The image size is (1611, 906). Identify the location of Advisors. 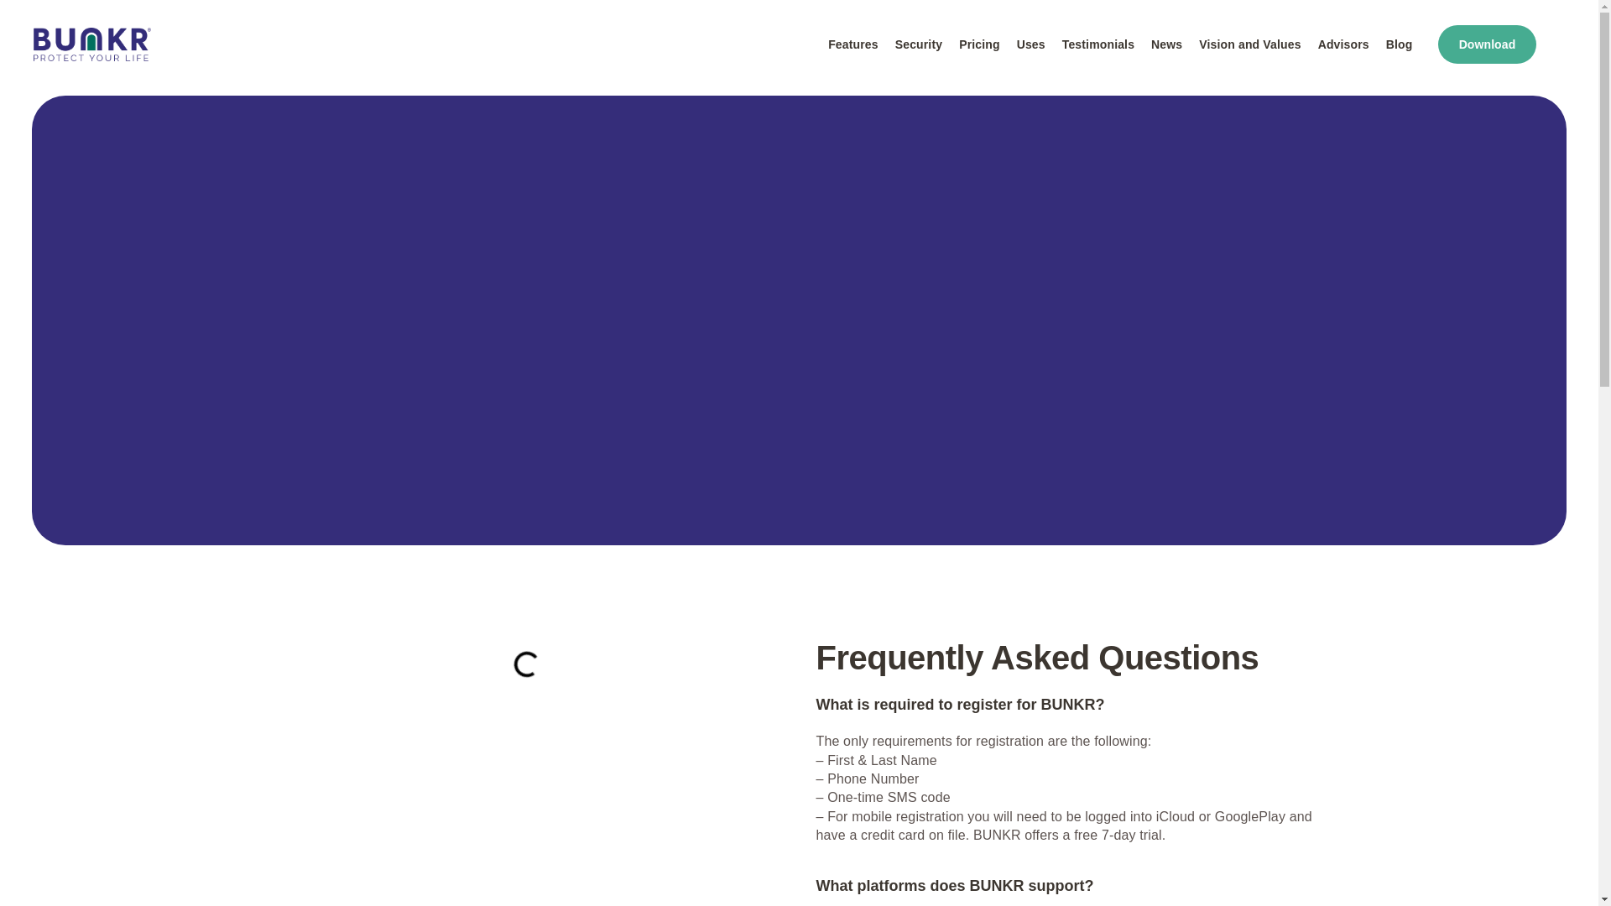
(1342, 44).